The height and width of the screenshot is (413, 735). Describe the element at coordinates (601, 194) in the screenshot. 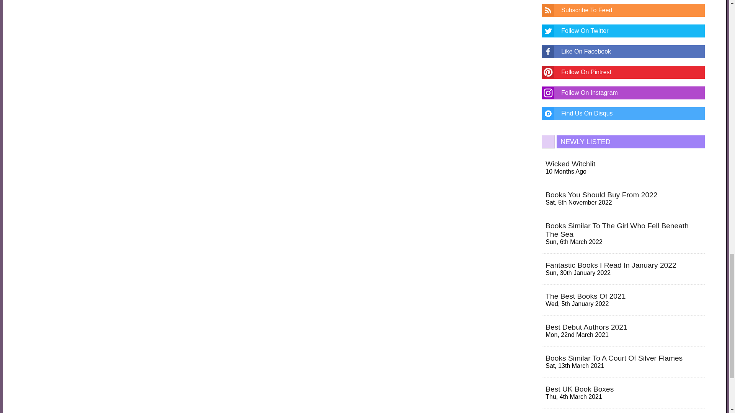

I see `Books You Should Buy From 2022` at that location.